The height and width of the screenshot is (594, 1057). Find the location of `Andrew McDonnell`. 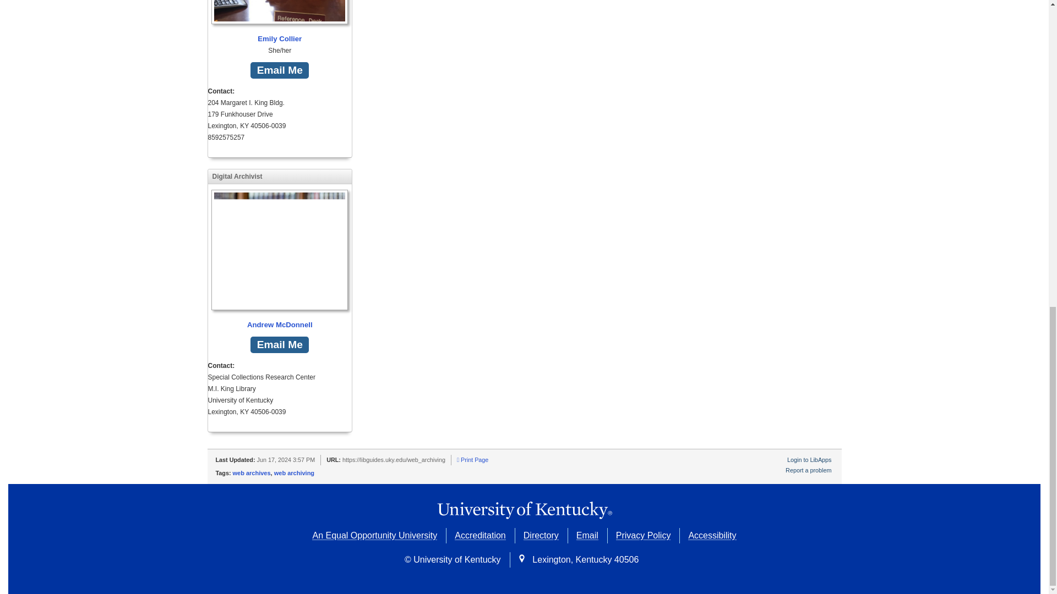

Andrew McDonnell is located at coordinates (280, 260).